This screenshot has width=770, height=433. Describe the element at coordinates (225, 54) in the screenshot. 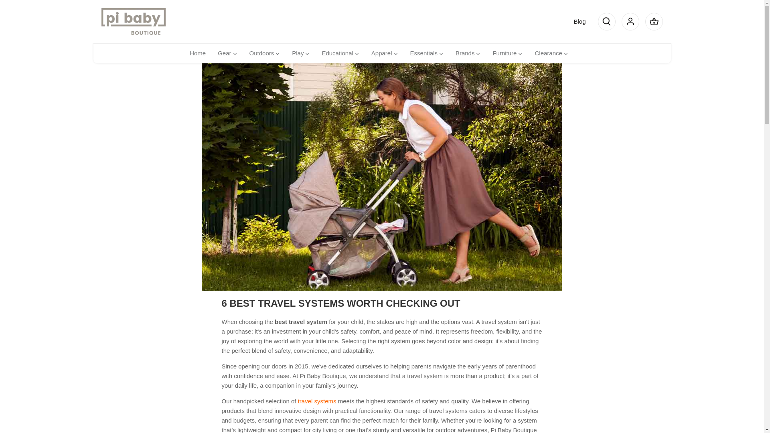

I see `Gear` at that location.